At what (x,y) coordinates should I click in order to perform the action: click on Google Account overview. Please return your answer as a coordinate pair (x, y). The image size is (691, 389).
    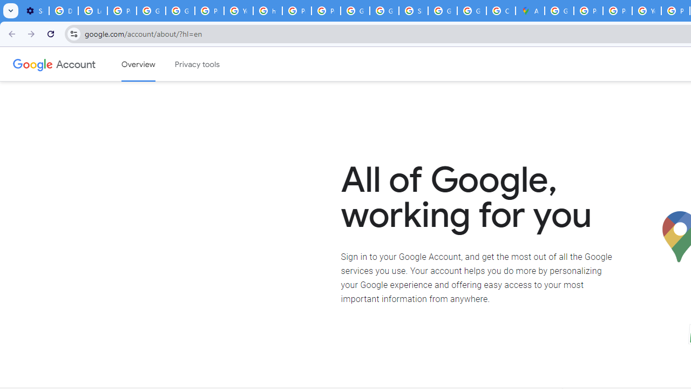
    Looking at the image, I should click on (138, 64).